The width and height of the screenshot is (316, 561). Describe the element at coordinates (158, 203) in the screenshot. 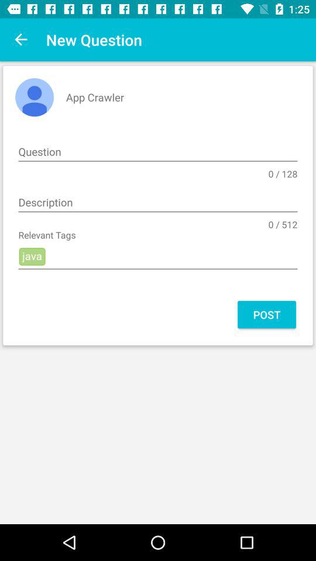

I see `press item below 0 / 128` at that location.